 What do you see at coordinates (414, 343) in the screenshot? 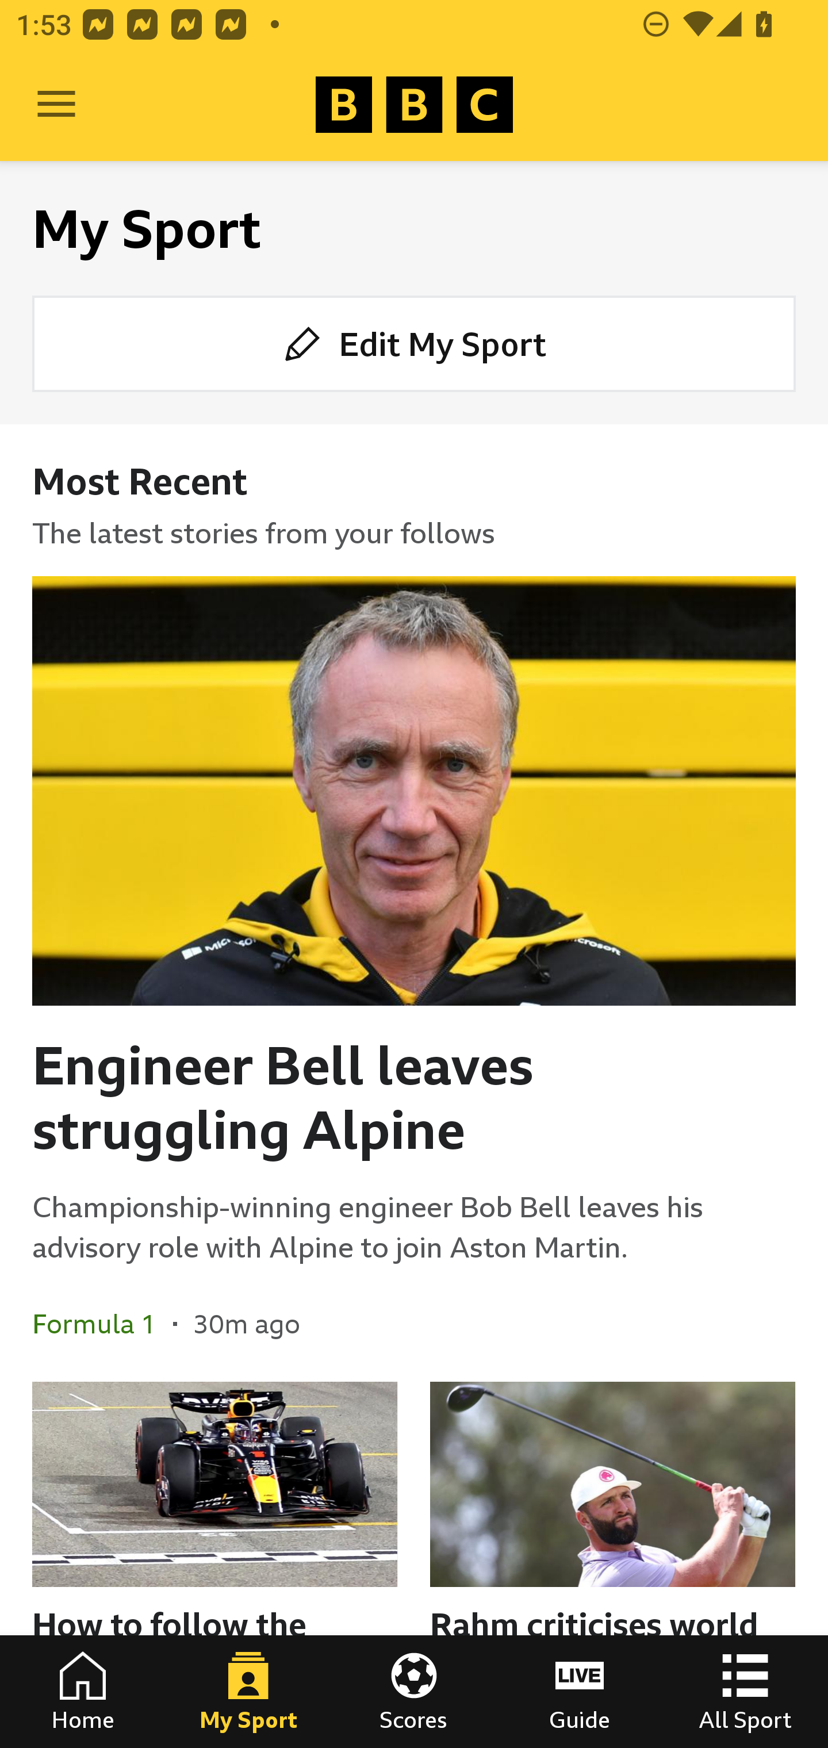
I see `Edit My Sport` at bounding box center [414, 343].